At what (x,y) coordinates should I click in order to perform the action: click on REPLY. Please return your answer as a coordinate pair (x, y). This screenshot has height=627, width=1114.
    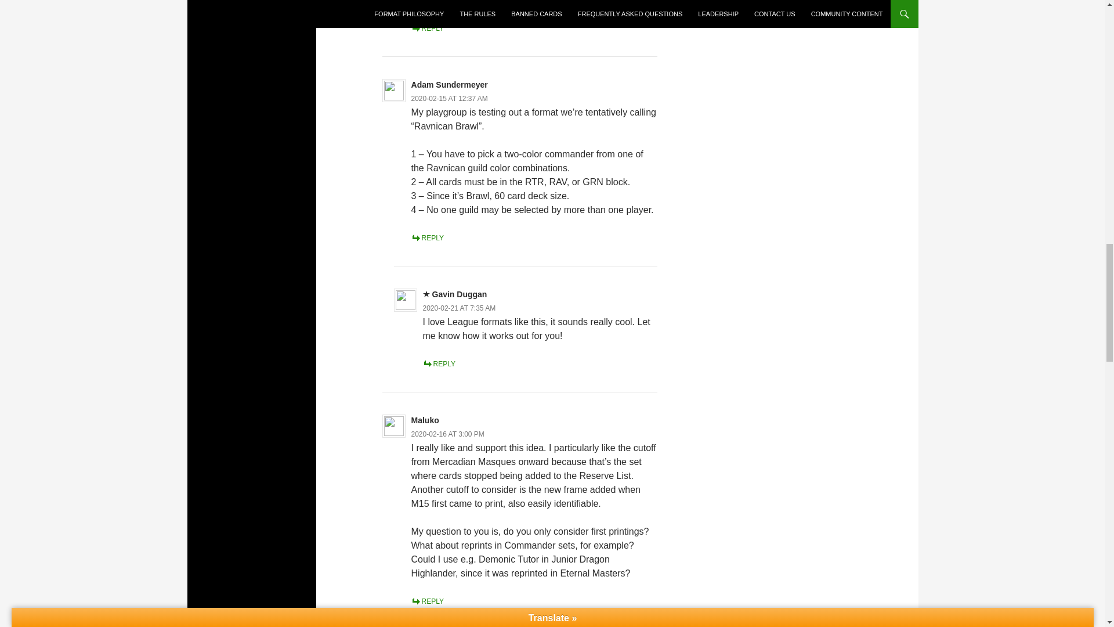
    Looking at the image, I should click on (439, 363).